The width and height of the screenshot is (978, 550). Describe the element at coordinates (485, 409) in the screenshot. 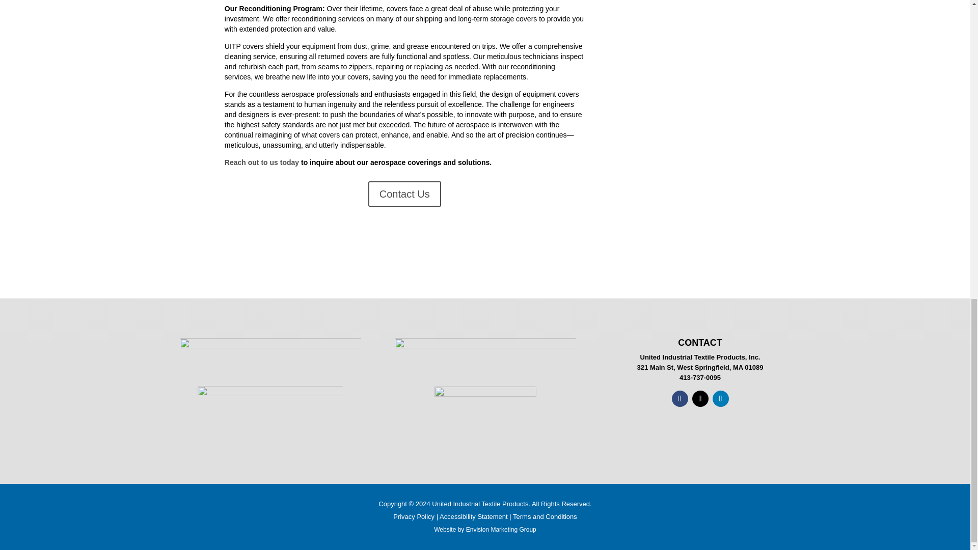

I see `bbb-horizontal-web` at that location.